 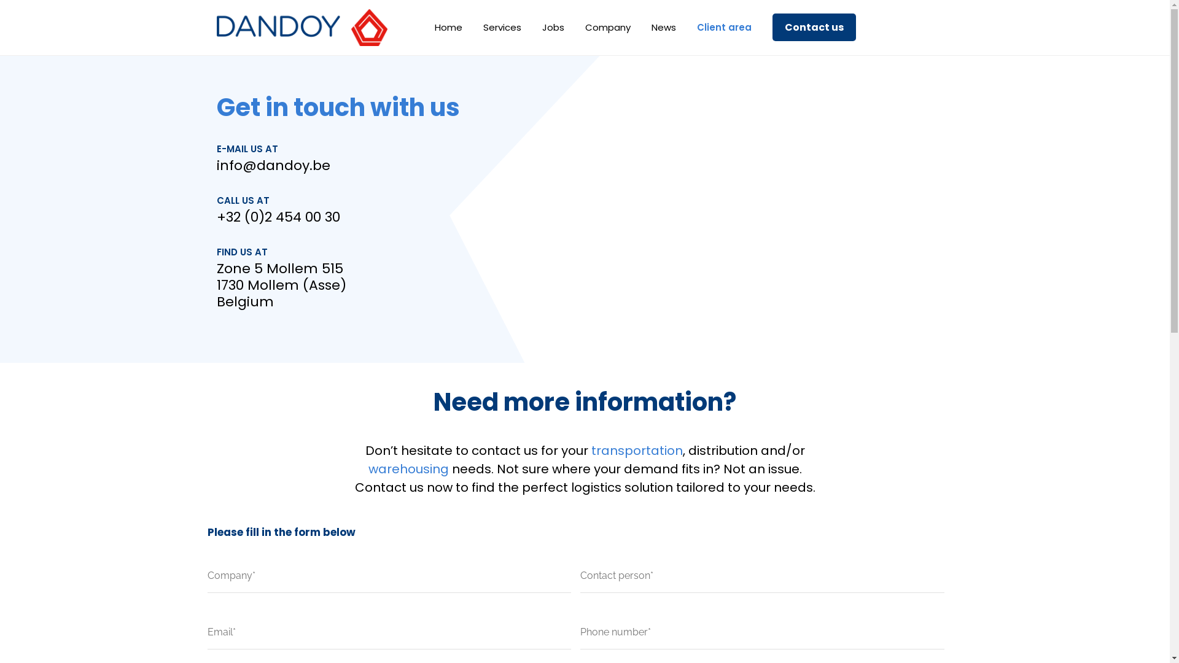 What do you see at coordinates (814, 28) in the screenshot?
I see `Contact us` at bounding box center [814, 28].